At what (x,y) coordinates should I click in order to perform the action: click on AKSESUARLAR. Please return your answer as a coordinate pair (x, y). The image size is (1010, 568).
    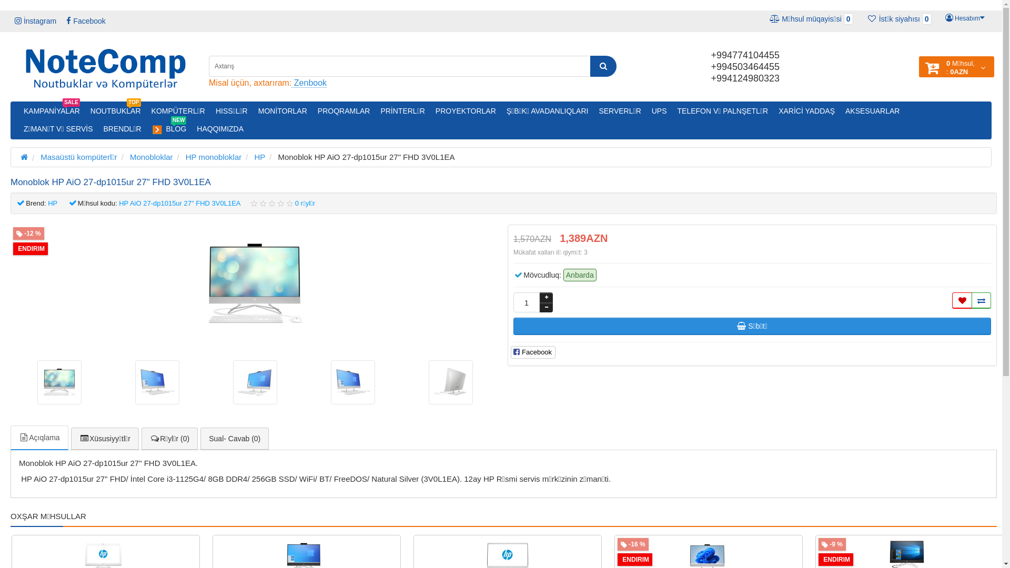
    Looking at the image, I should click on (872, 111).